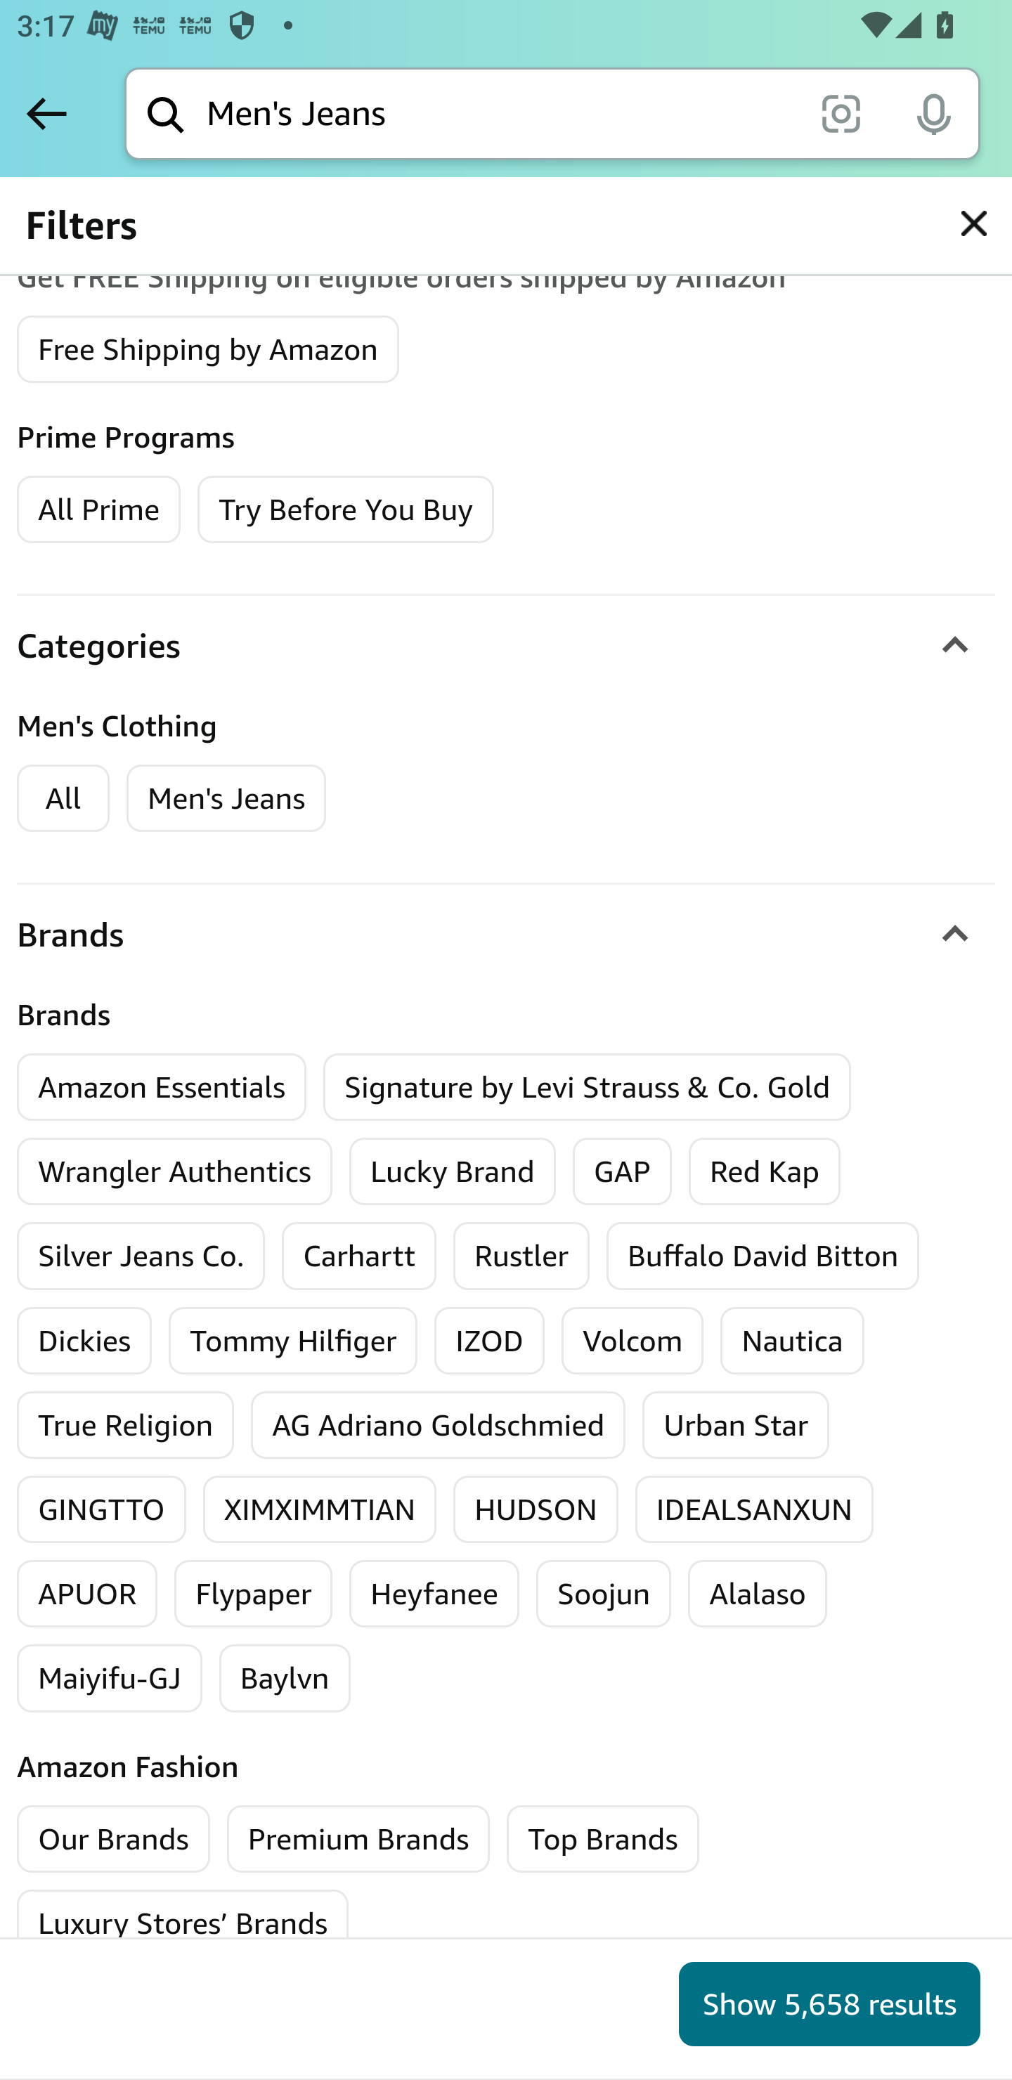 The height and width of the screenshot is (2080, 1012). I want to click on AG Adriano Goldschmied, so click(439, 1424).